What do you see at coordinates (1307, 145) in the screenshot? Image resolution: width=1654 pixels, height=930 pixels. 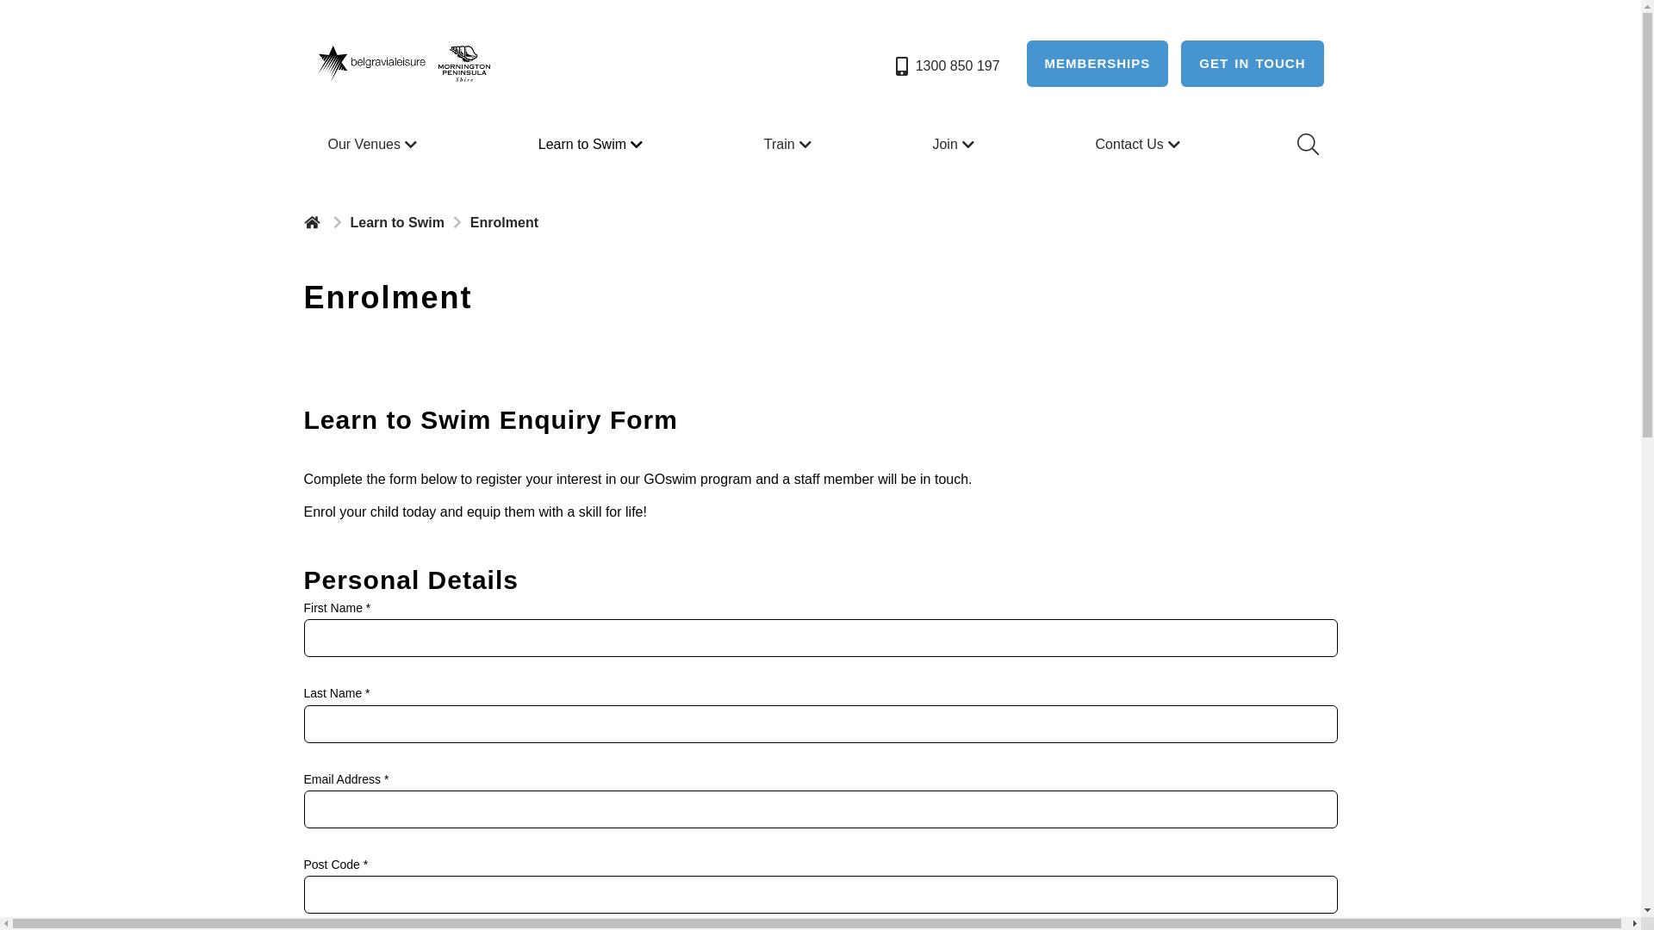 I see `Search` at bounding box center [1307, 145].